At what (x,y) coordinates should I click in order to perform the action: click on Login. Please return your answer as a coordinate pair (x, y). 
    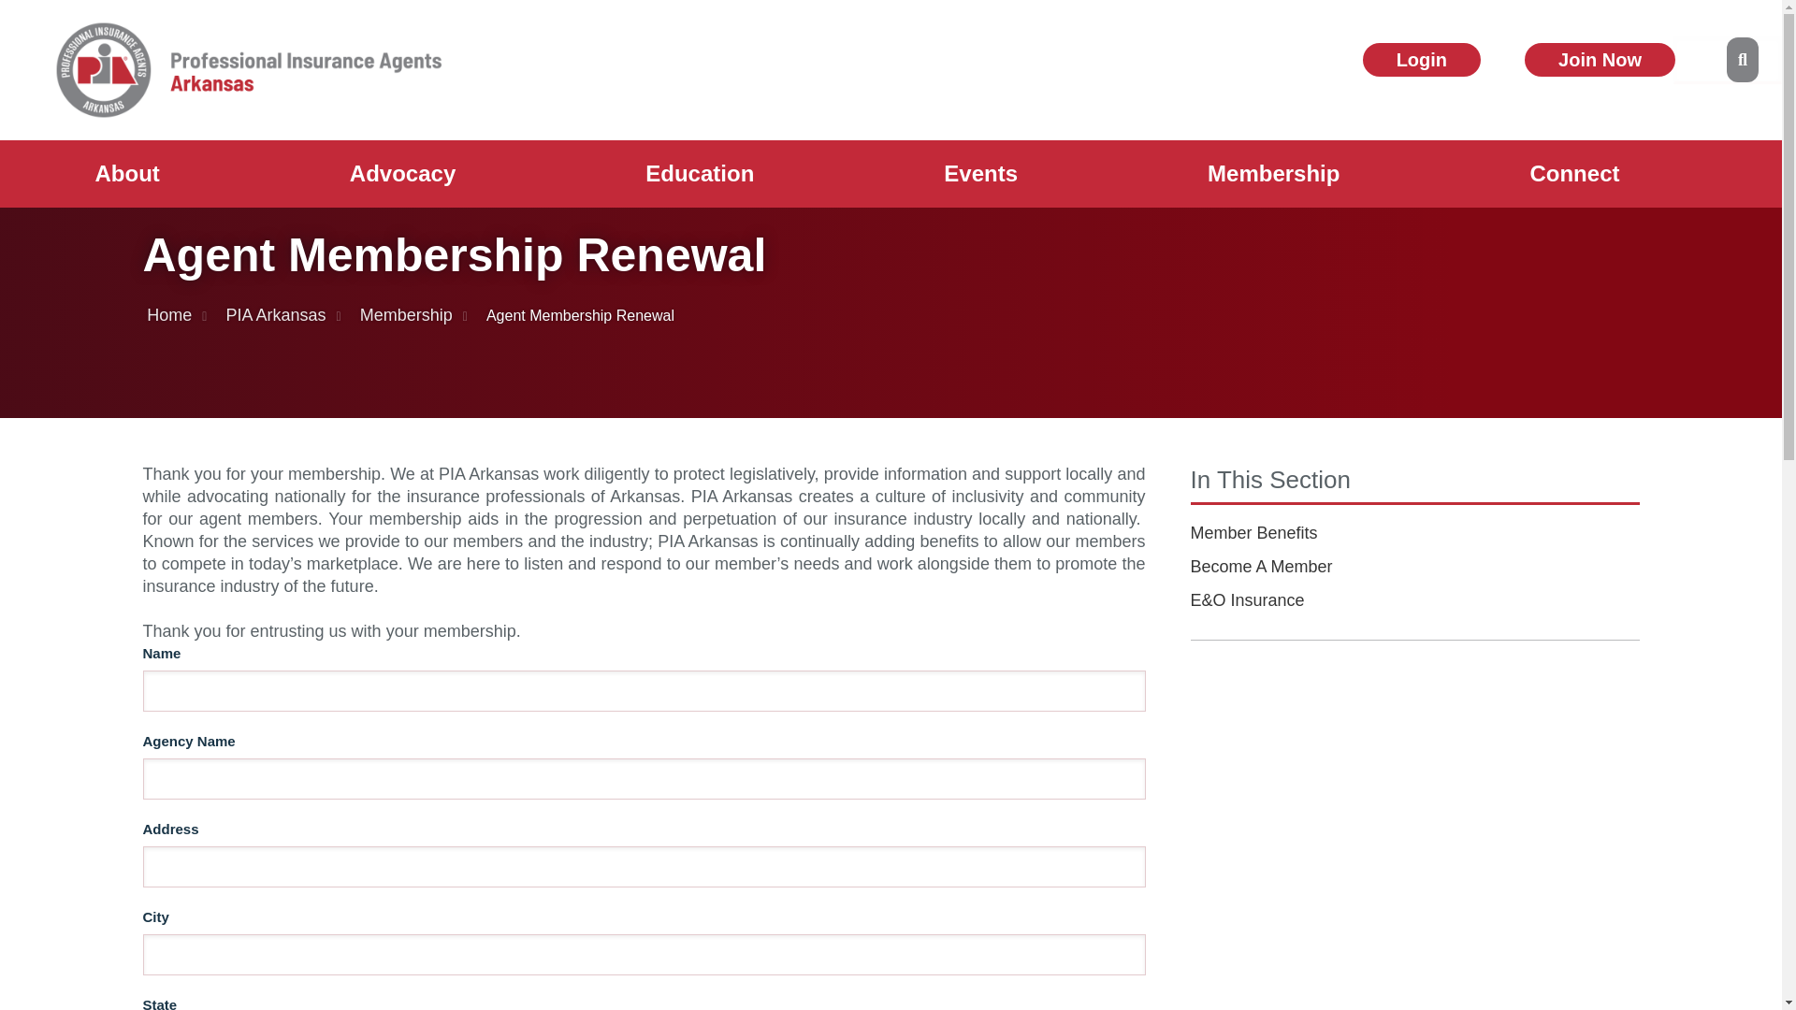
    Looking at the image, I should click on (1422, 60).